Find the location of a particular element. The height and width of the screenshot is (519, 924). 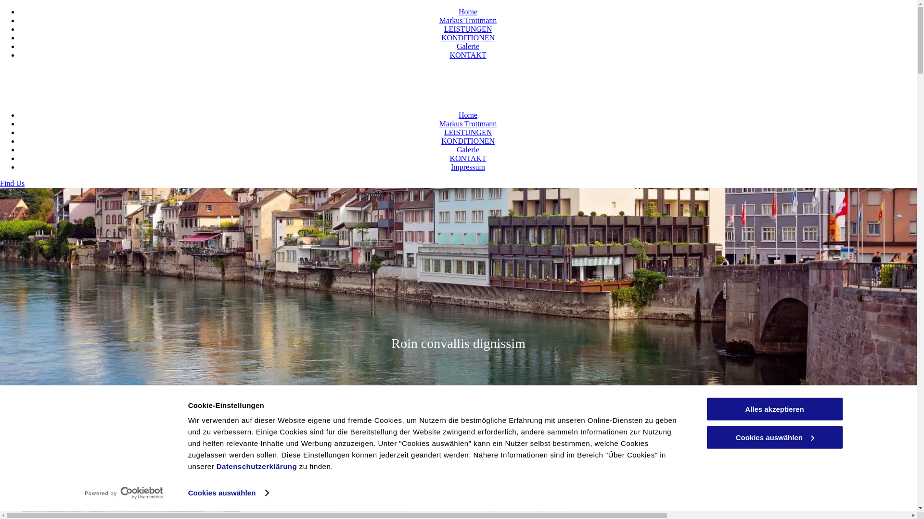

Impressum is located at coordinates (468, 167).